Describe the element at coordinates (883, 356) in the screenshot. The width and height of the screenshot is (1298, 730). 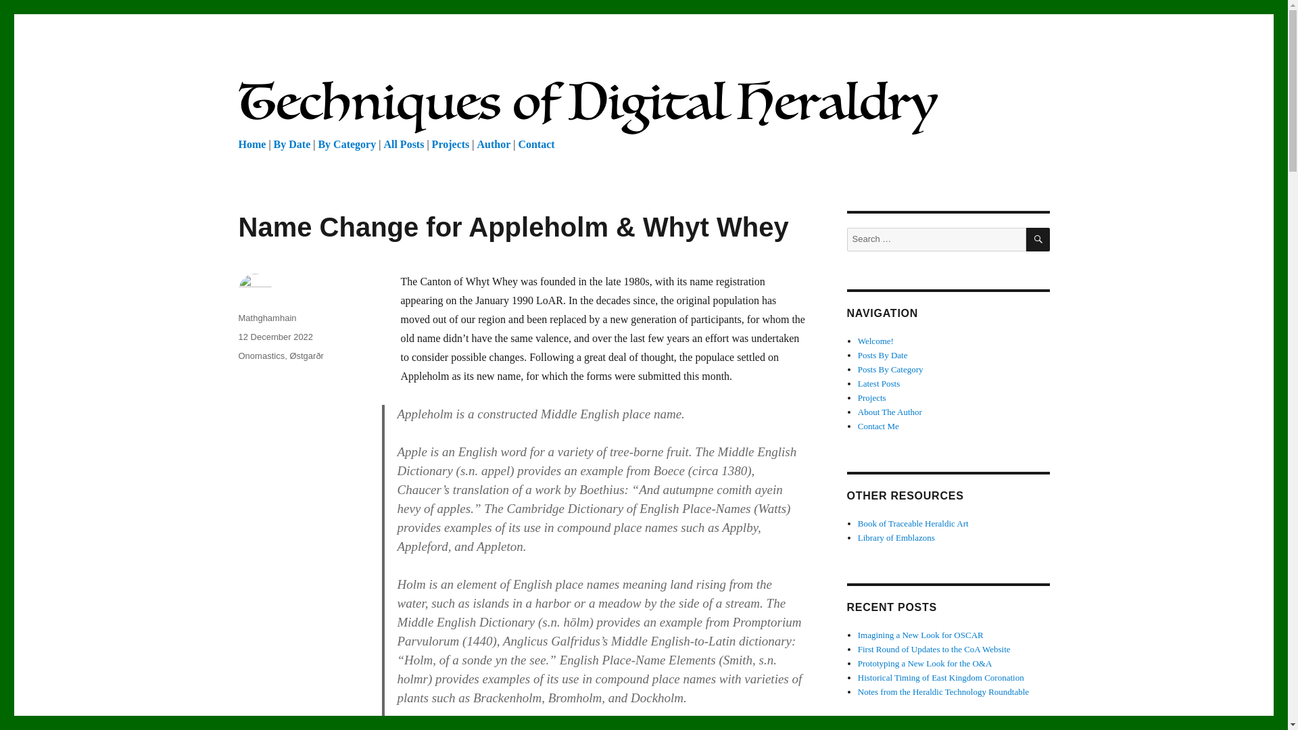
I see `Posts By Date` at that location.